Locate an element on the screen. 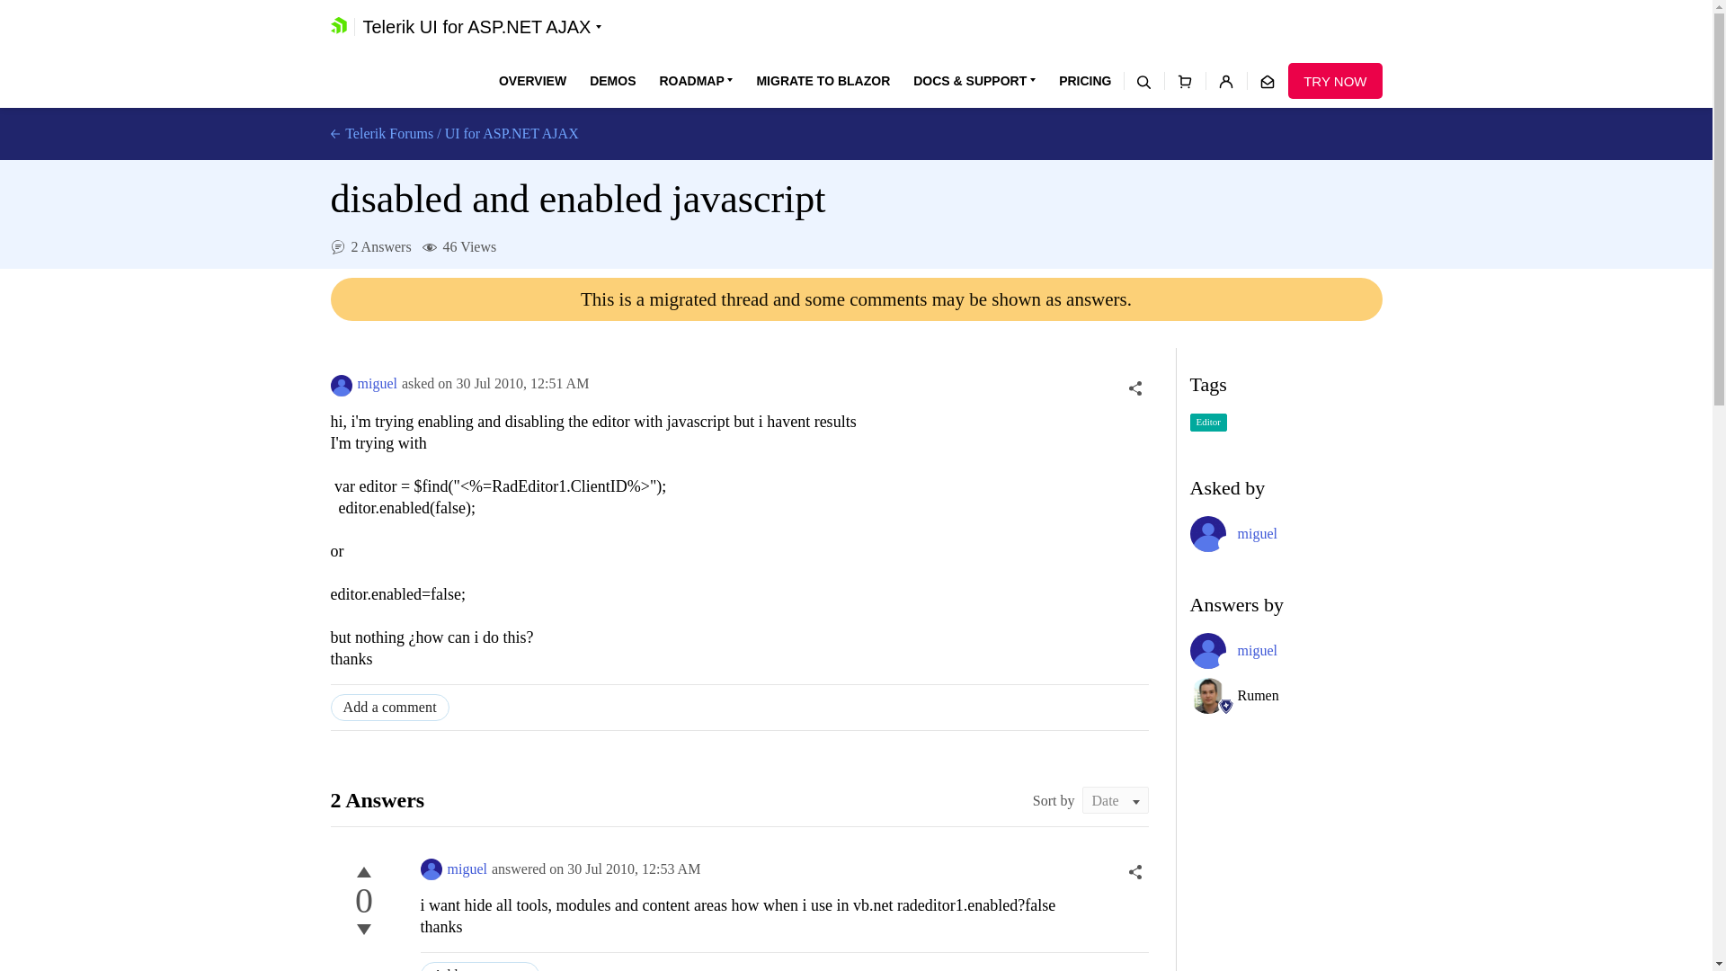 The width and height of the screenshot is (1726, 971). SKIP NAVIGATION is located at coordinates (403, 9).